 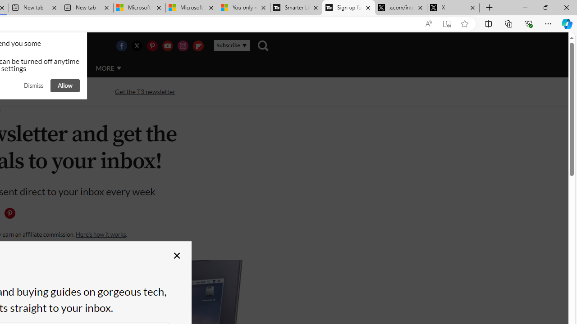 I want to click on AUTO, so click(x=69, y=68).